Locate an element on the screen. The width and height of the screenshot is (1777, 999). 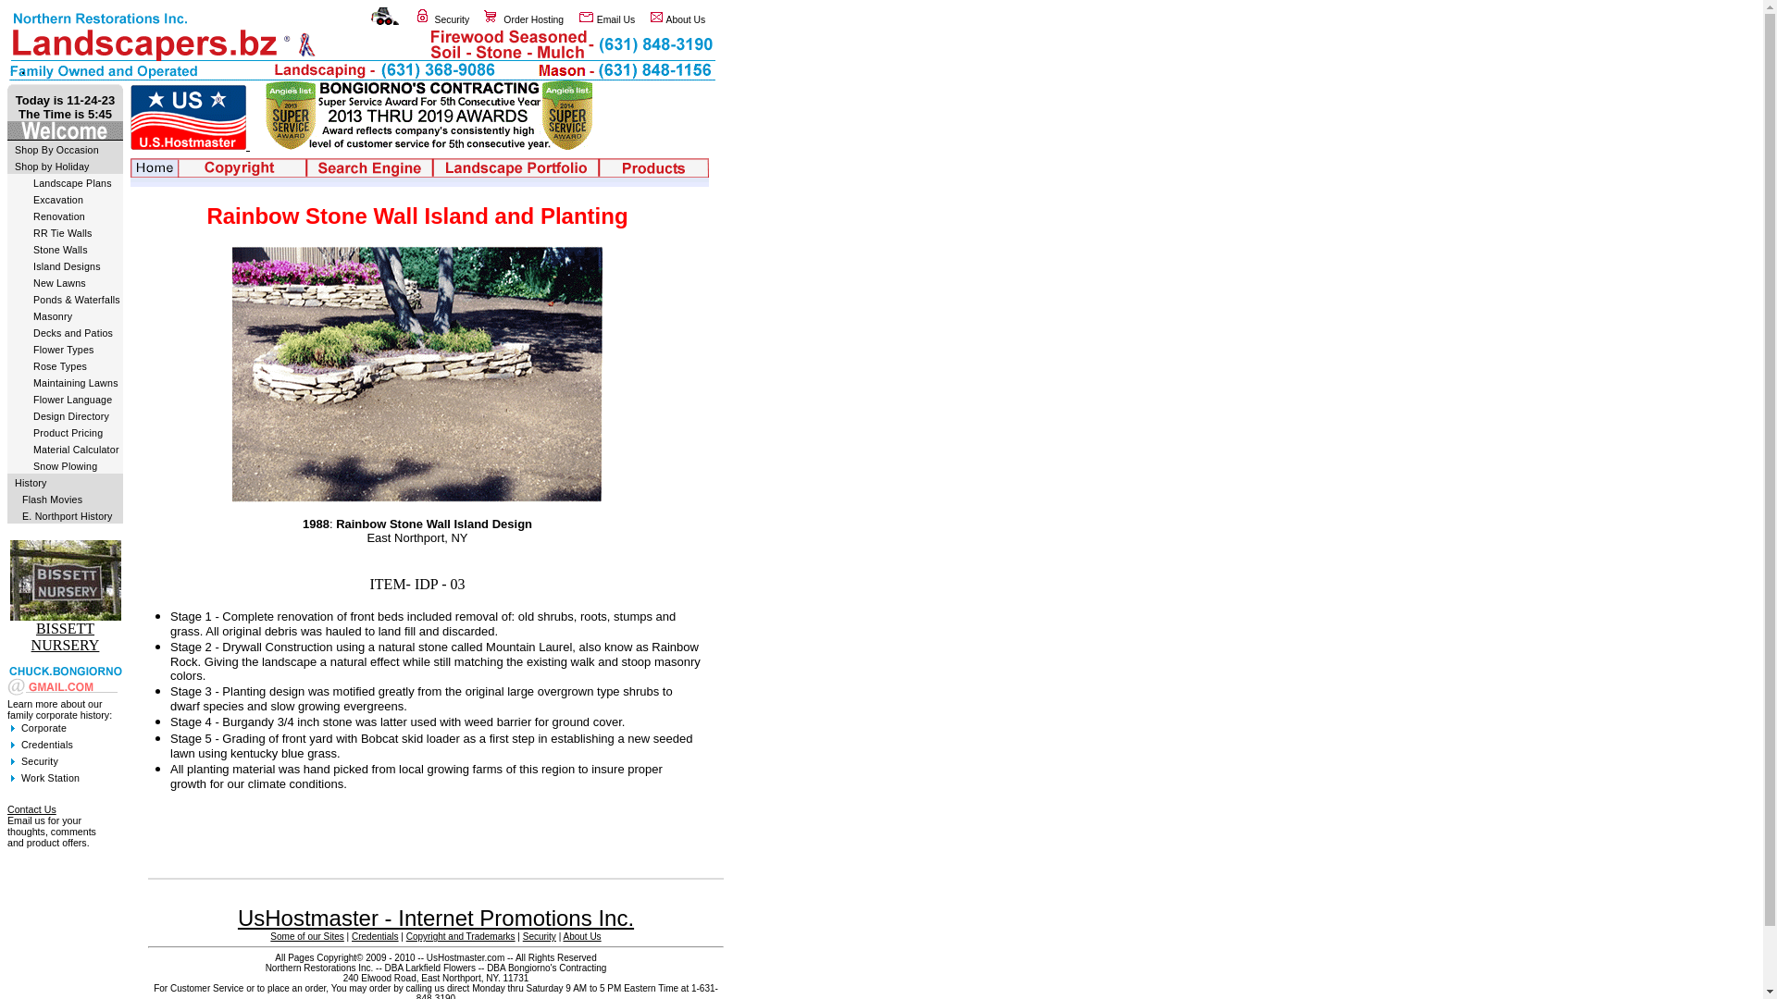
Contact Us is located at coordinates (31, 809).